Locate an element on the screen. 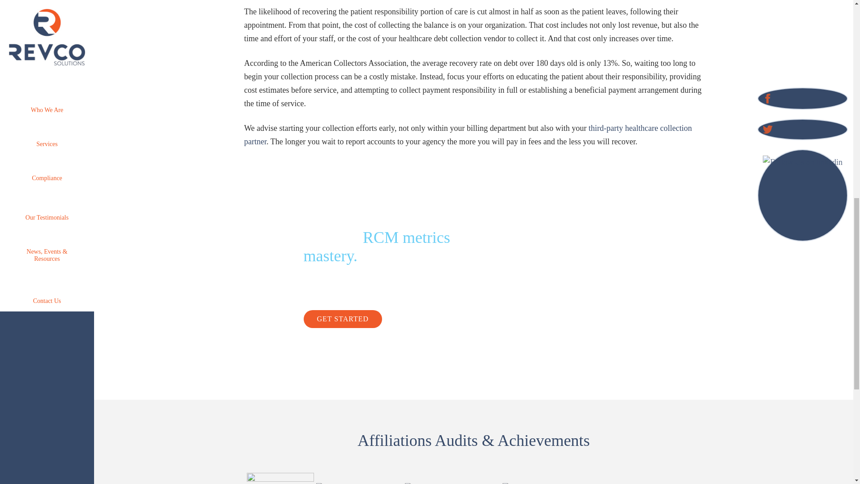 Image resolution: width=860 pixels, height=484 pixels. client10 is located at coordinates (523, 483).